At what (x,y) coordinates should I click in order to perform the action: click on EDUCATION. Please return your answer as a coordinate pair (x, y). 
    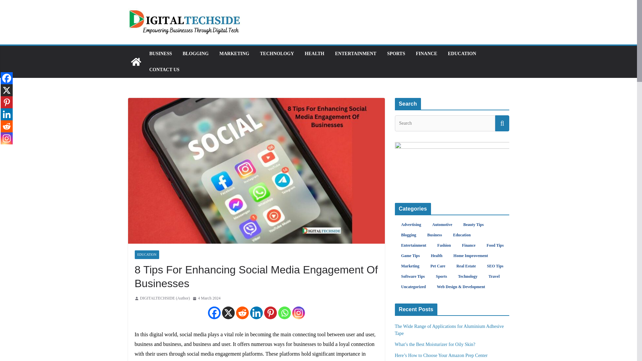
    Looking at the image, I should click on (462, 53).